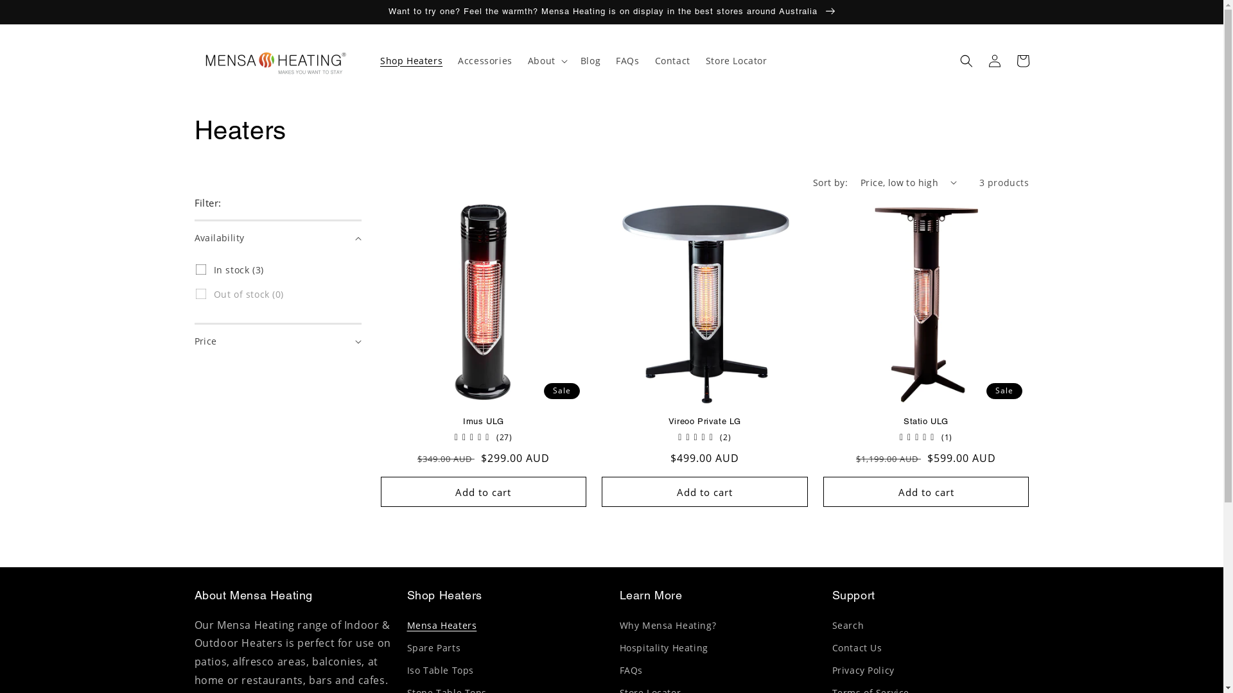 This screenshot has width=1233, height=693. What do you see at coordinates (863, 670) in the screenshot?
I see `Privacy Policy` at bounding box center [863, 670].